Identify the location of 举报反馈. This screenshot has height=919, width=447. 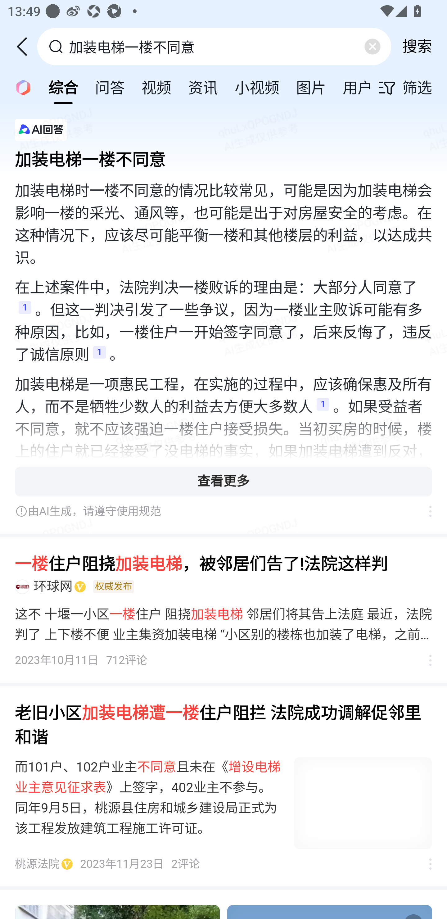
(425, 660).